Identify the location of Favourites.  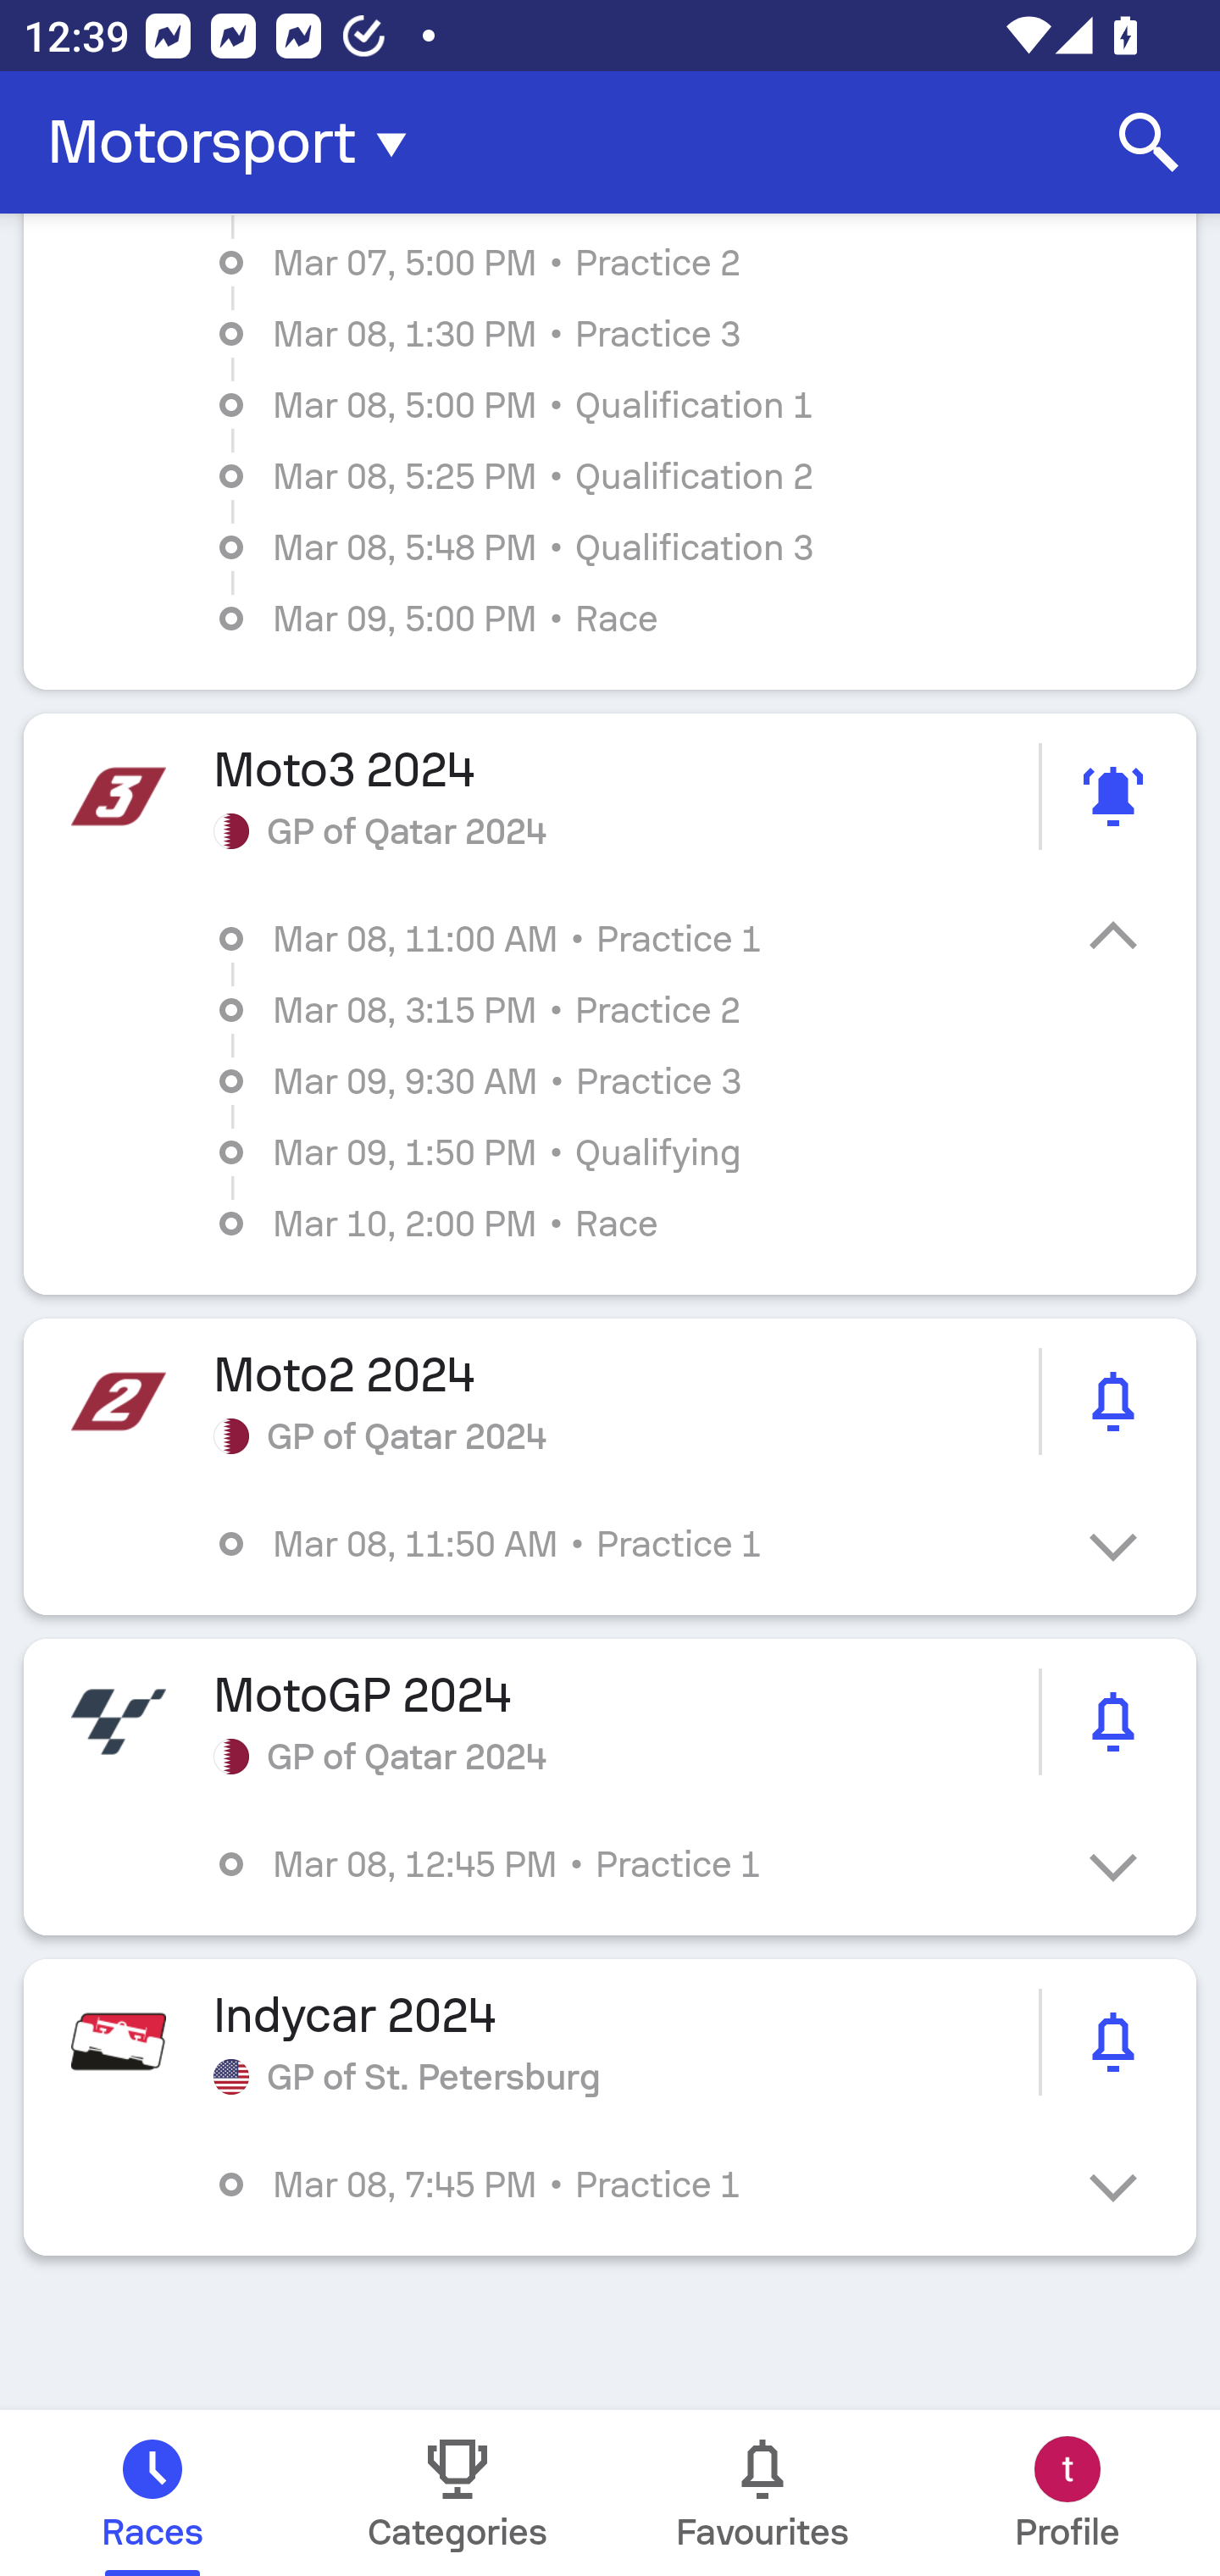
(762, 2493).